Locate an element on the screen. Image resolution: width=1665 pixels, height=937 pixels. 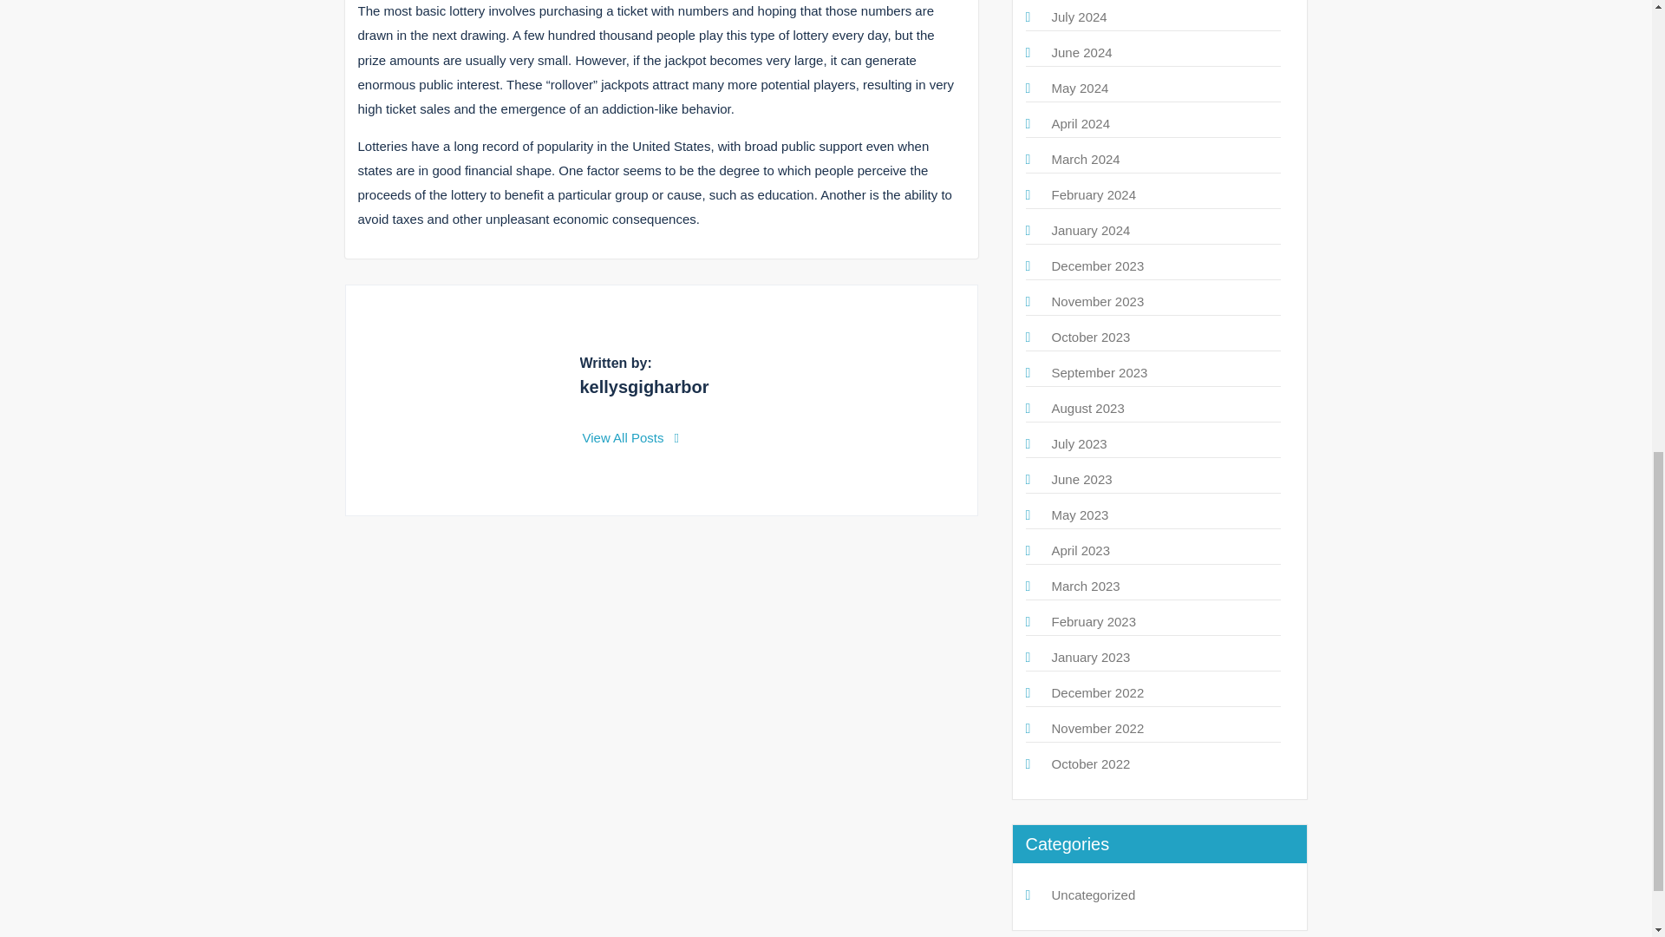
February 2024 is located at coordinates (1093, 194).